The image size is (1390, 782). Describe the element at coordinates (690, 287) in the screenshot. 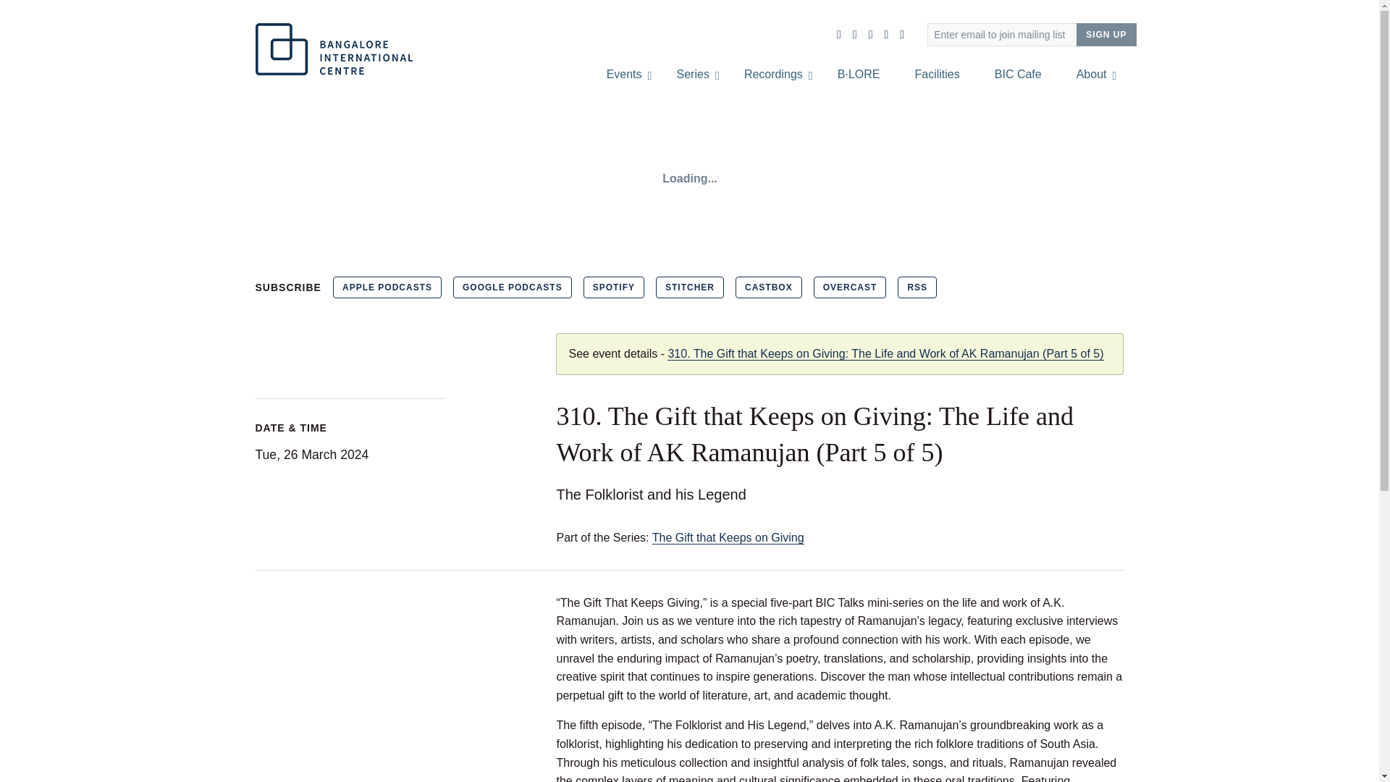

I see `STITCHER` at that location.